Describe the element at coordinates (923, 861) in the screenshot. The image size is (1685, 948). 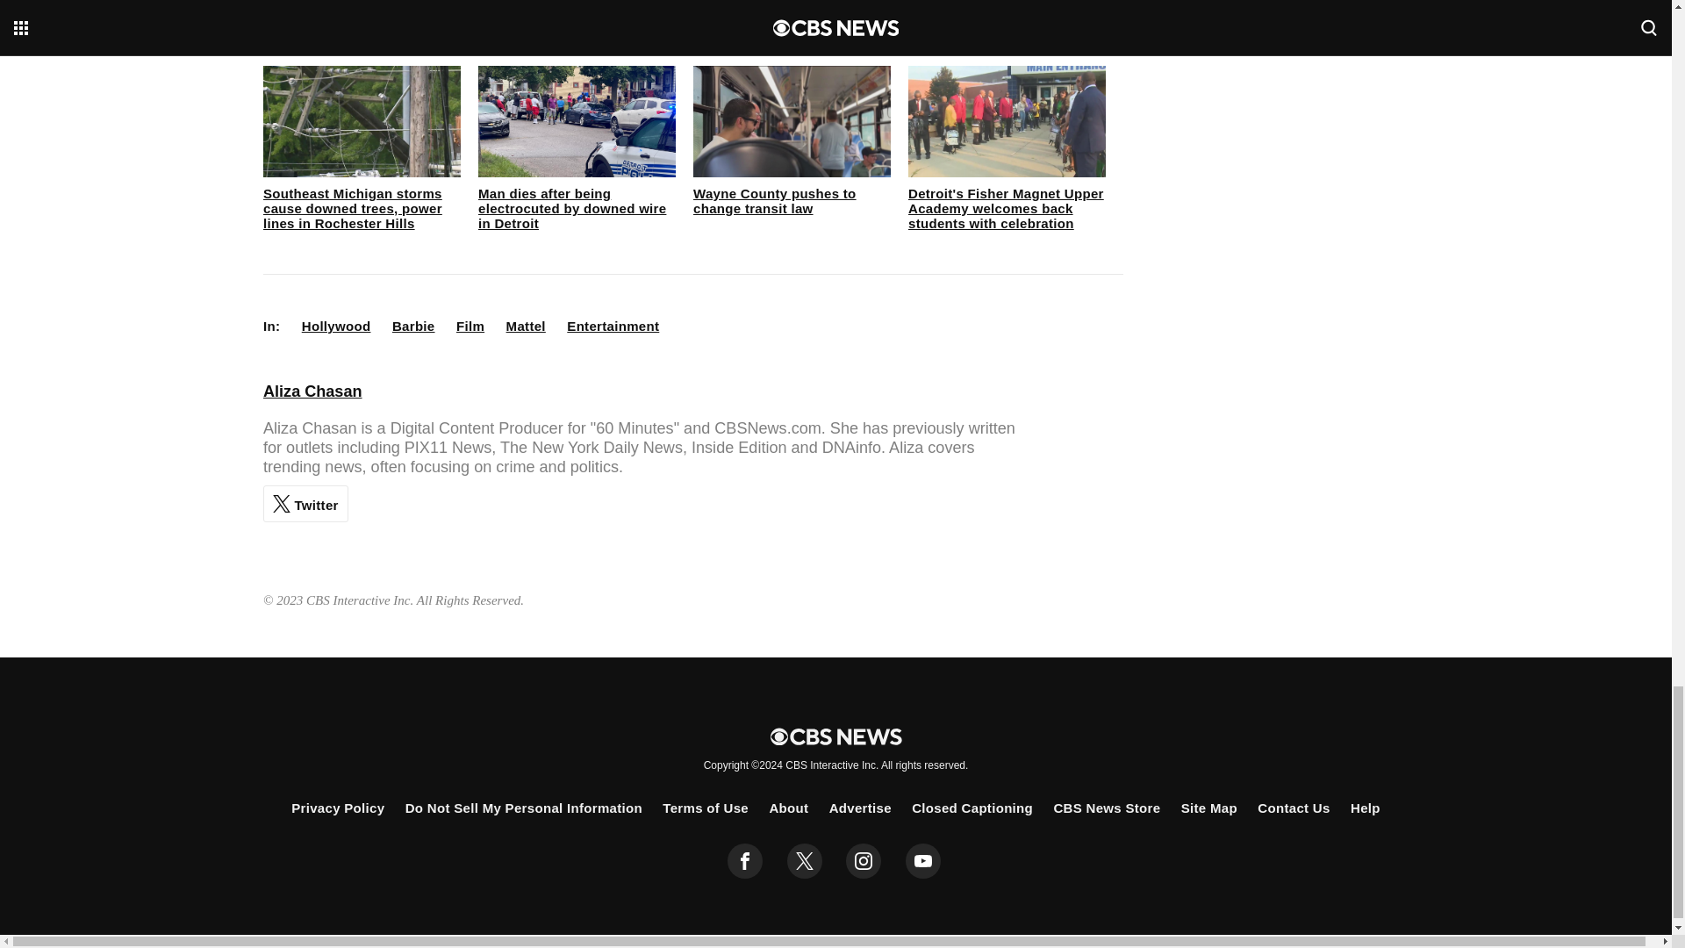
I see `youtube` at that location.